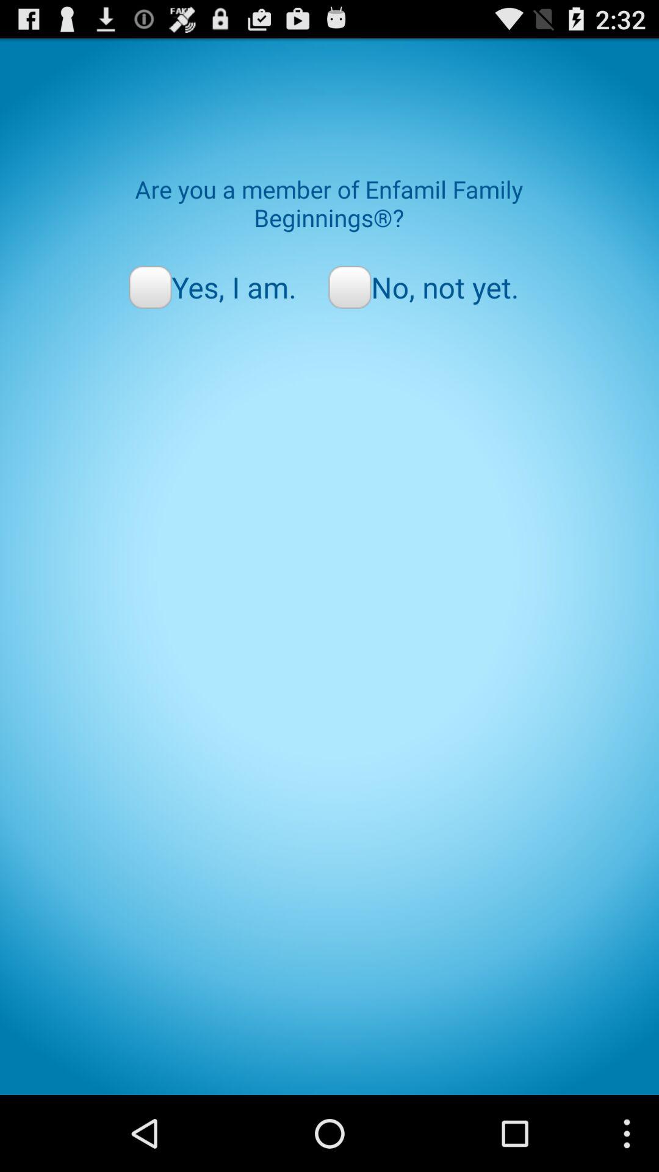 The height and width of the screenshot is (1172, 659). What do you see at coordinates (423, 287) in the screenshot?
I see `flip until the no, not yet.` at bounding box center [423, 287].